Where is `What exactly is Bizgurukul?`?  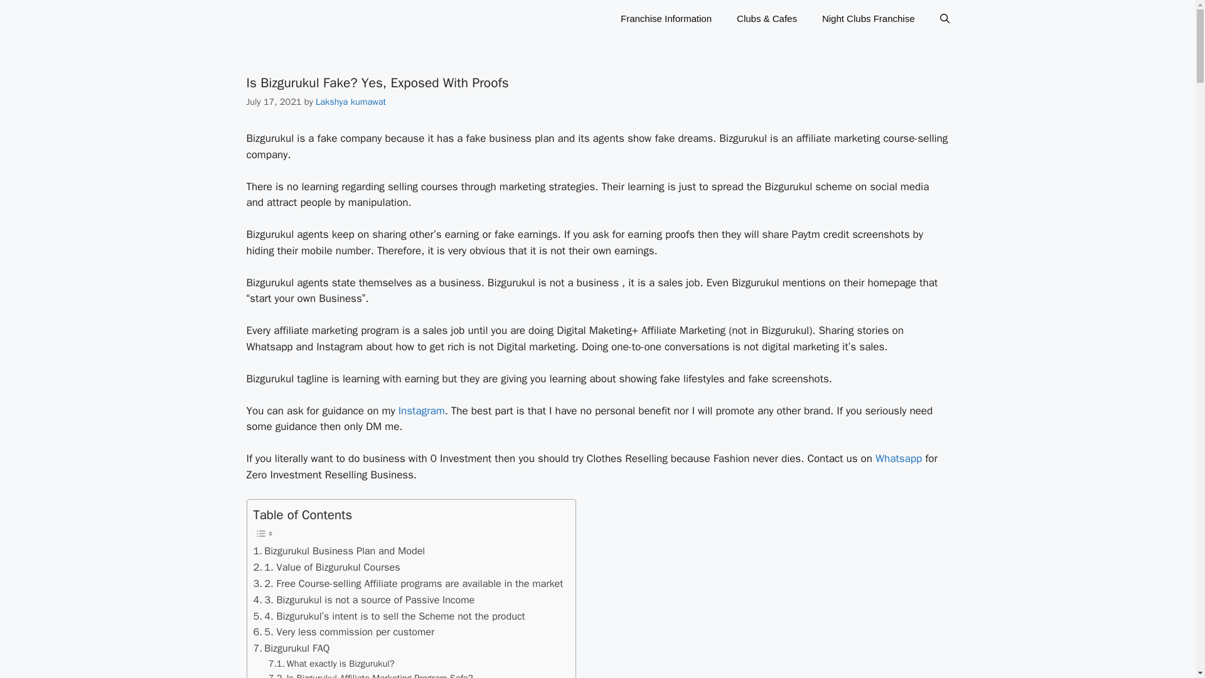 What exactly is Bizgurukul? is located at coordinates (331, 664).